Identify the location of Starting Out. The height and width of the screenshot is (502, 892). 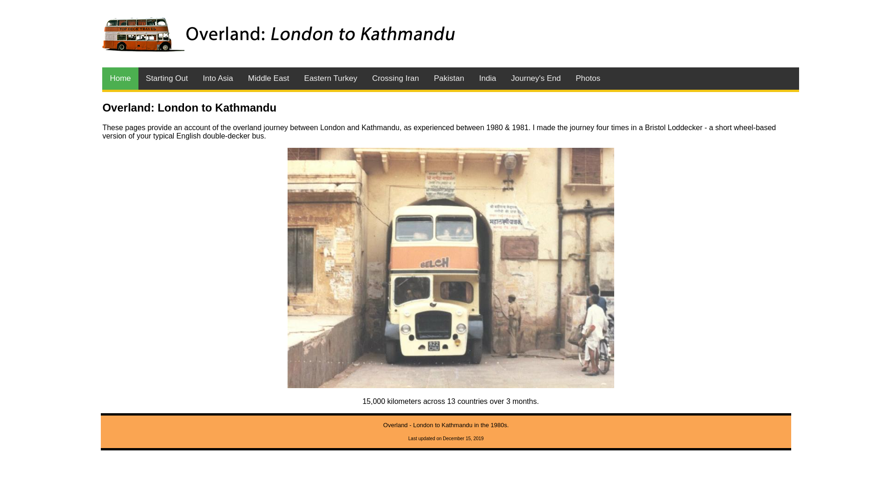
(167, 79).